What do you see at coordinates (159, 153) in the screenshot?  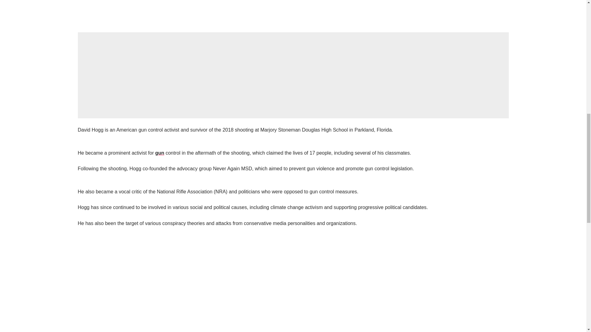 I see `gun` at bounding box center [159, 153].